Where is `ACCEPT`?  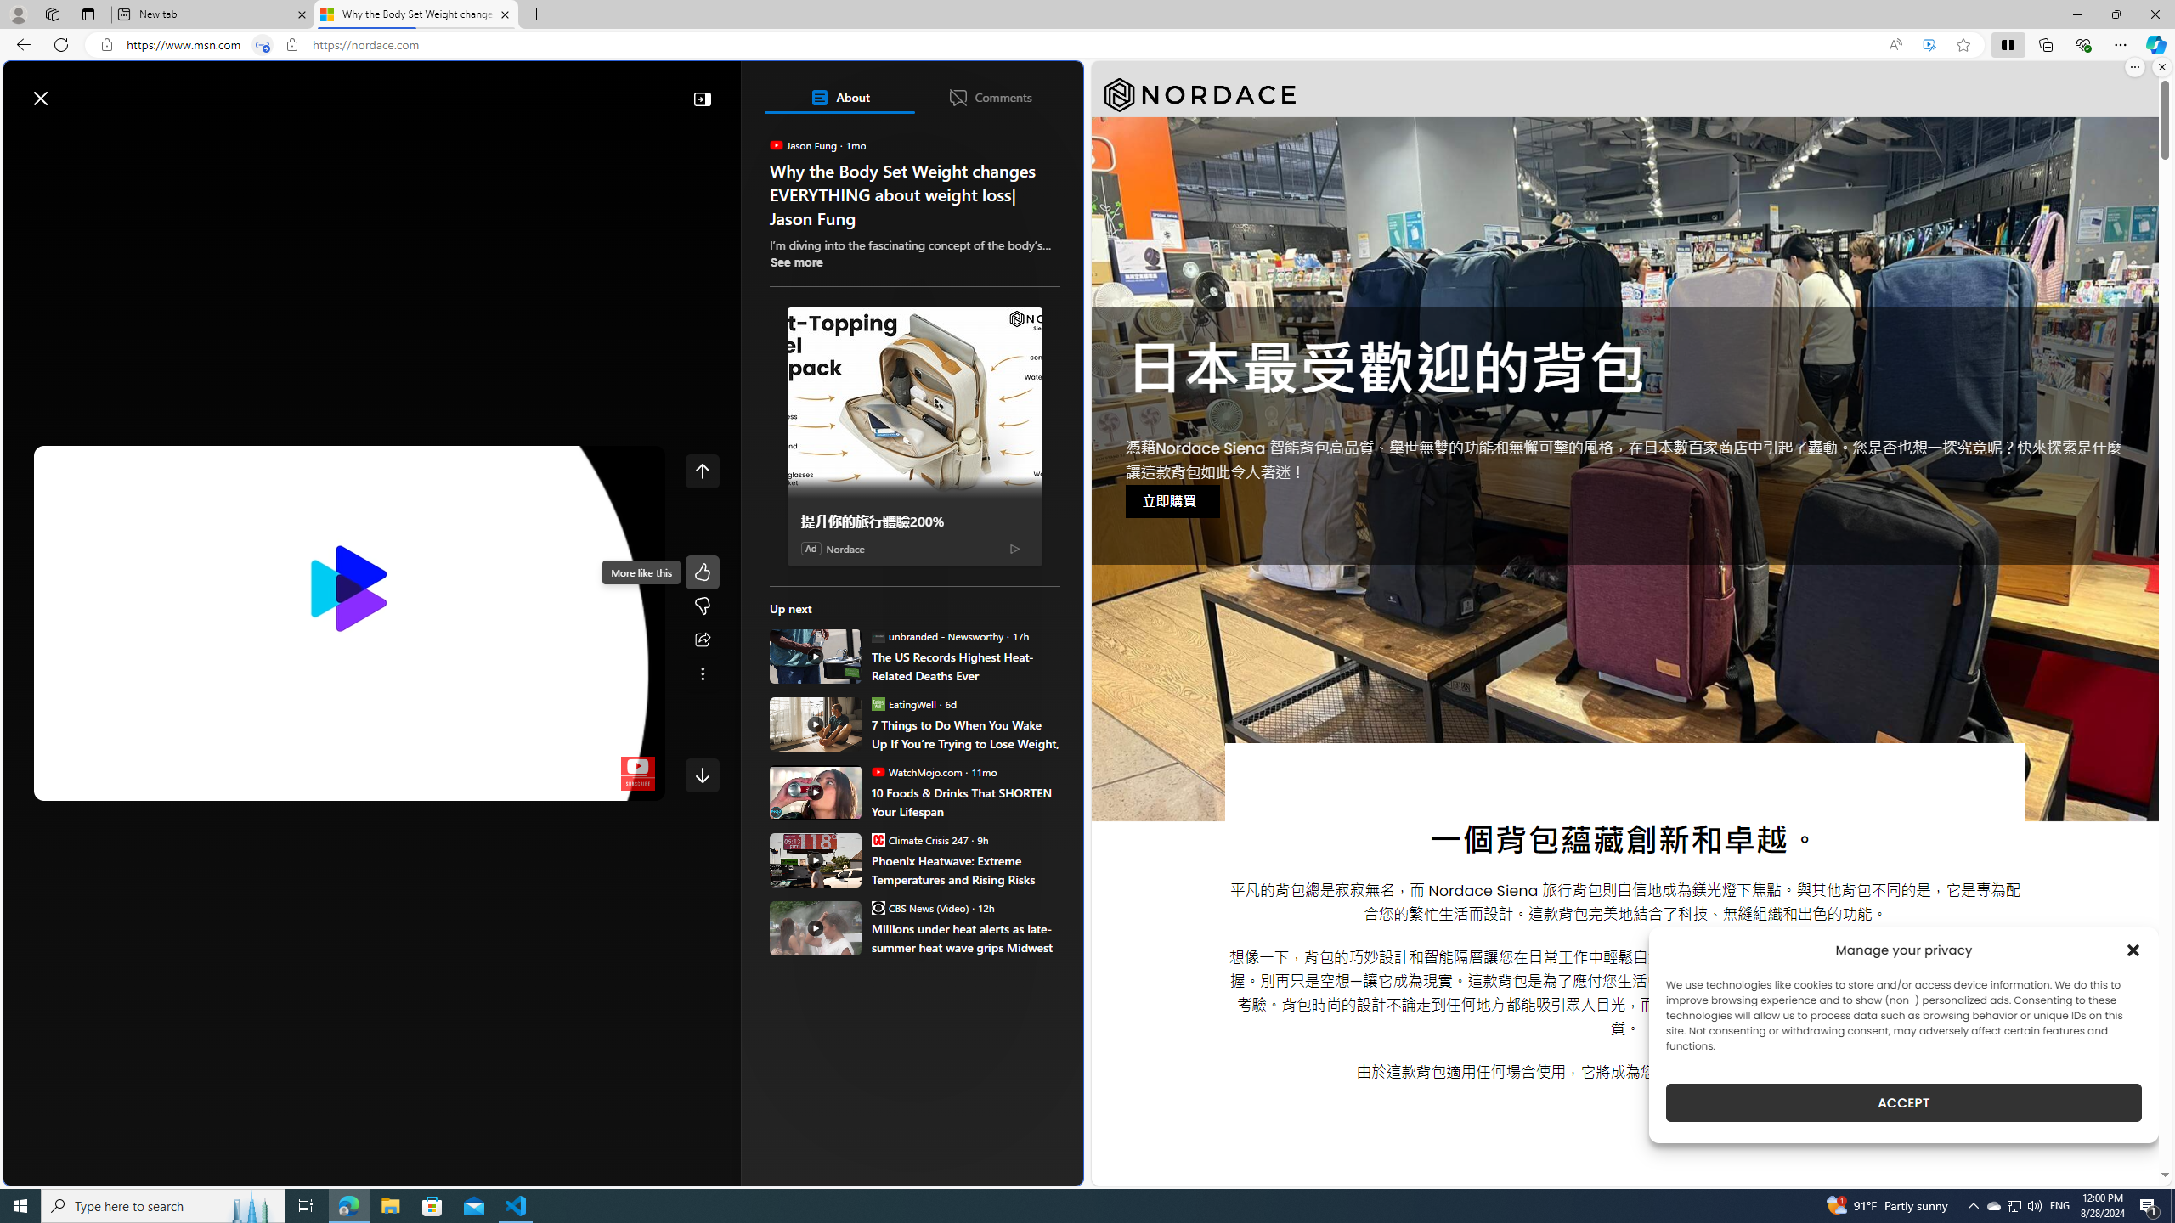 ACCEPT is located at coordinates (1903, 1102).